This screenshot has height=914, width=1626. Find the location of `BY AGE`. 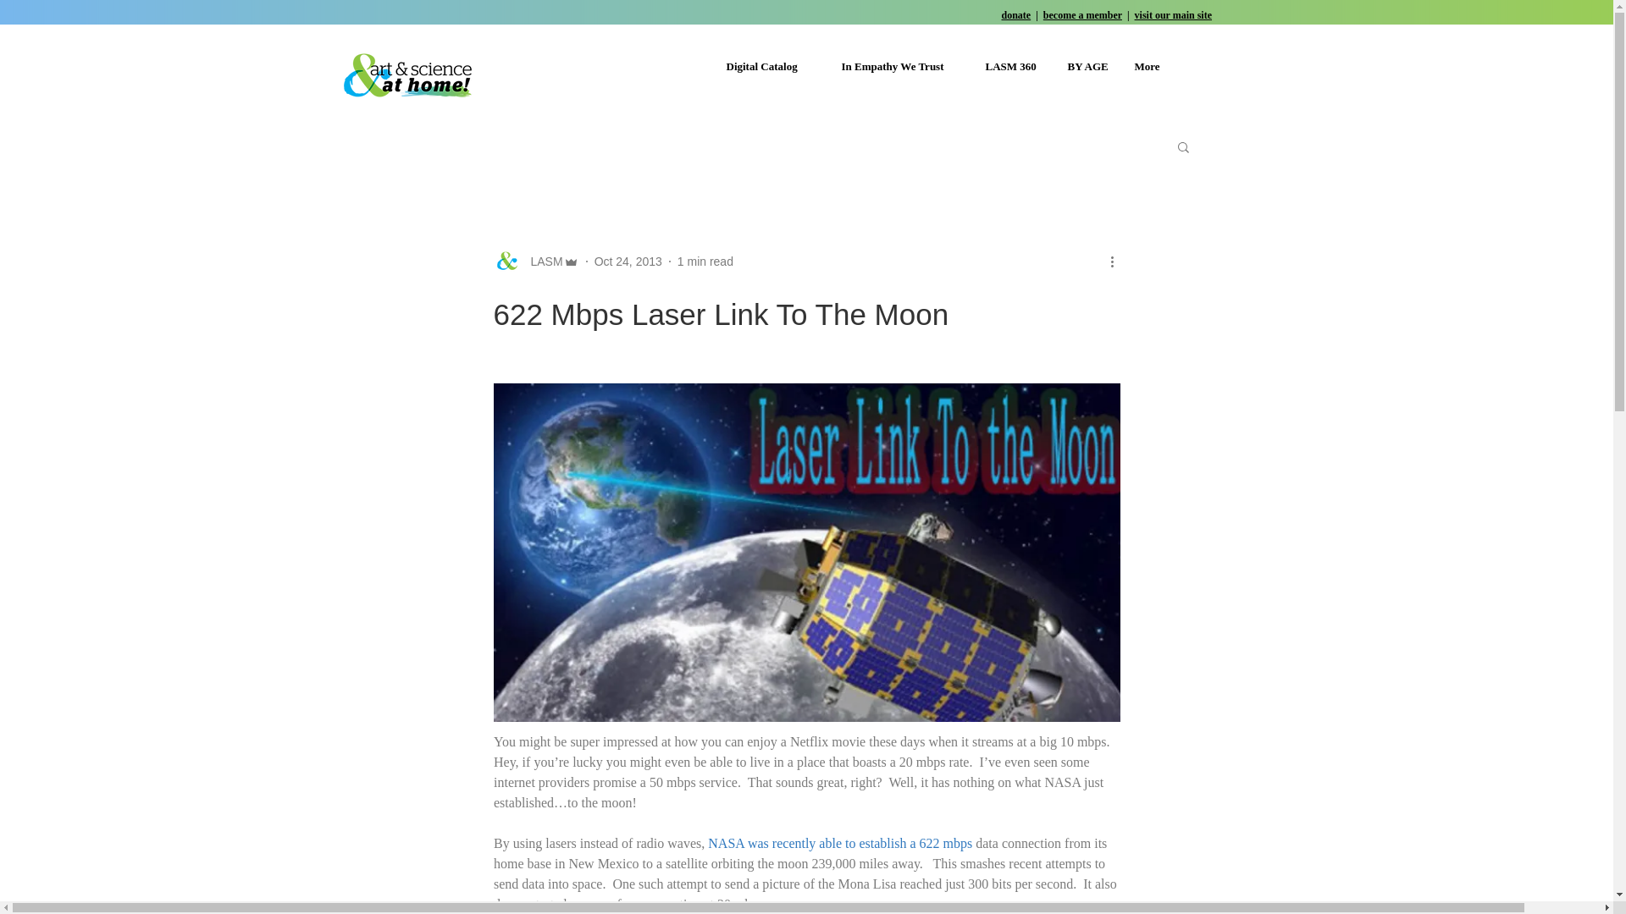

BY AGE is located at coordinates (1088, 66).